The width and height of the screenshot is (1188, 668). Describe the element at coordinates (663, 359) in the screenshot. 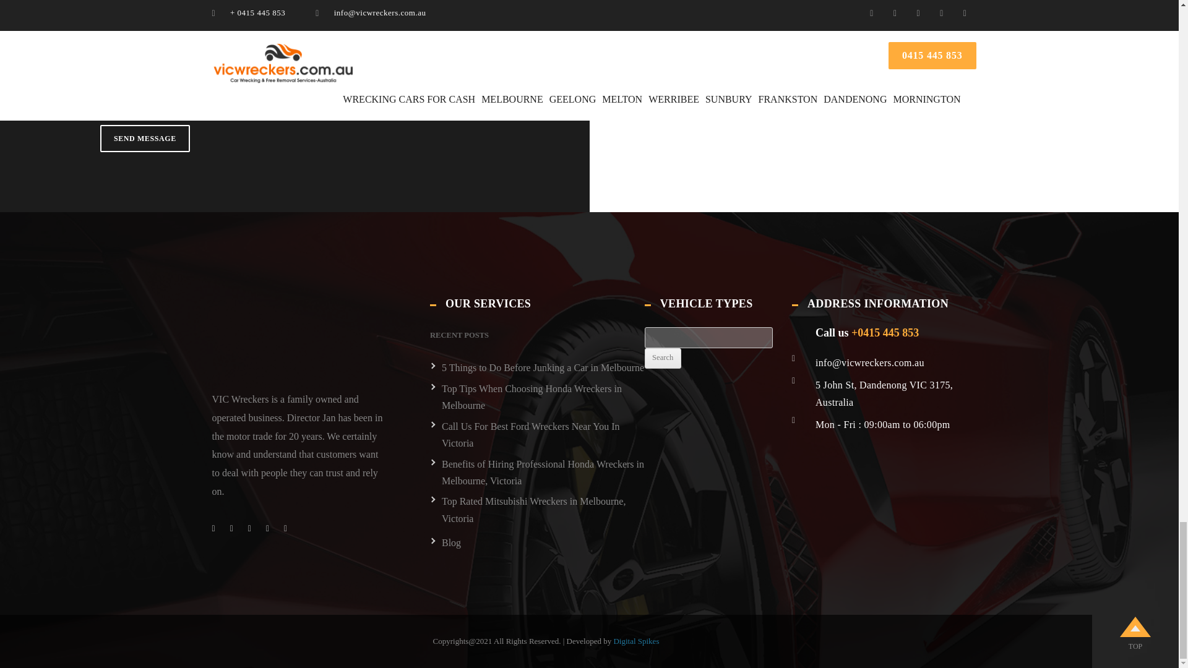

I see `Search` at that location.